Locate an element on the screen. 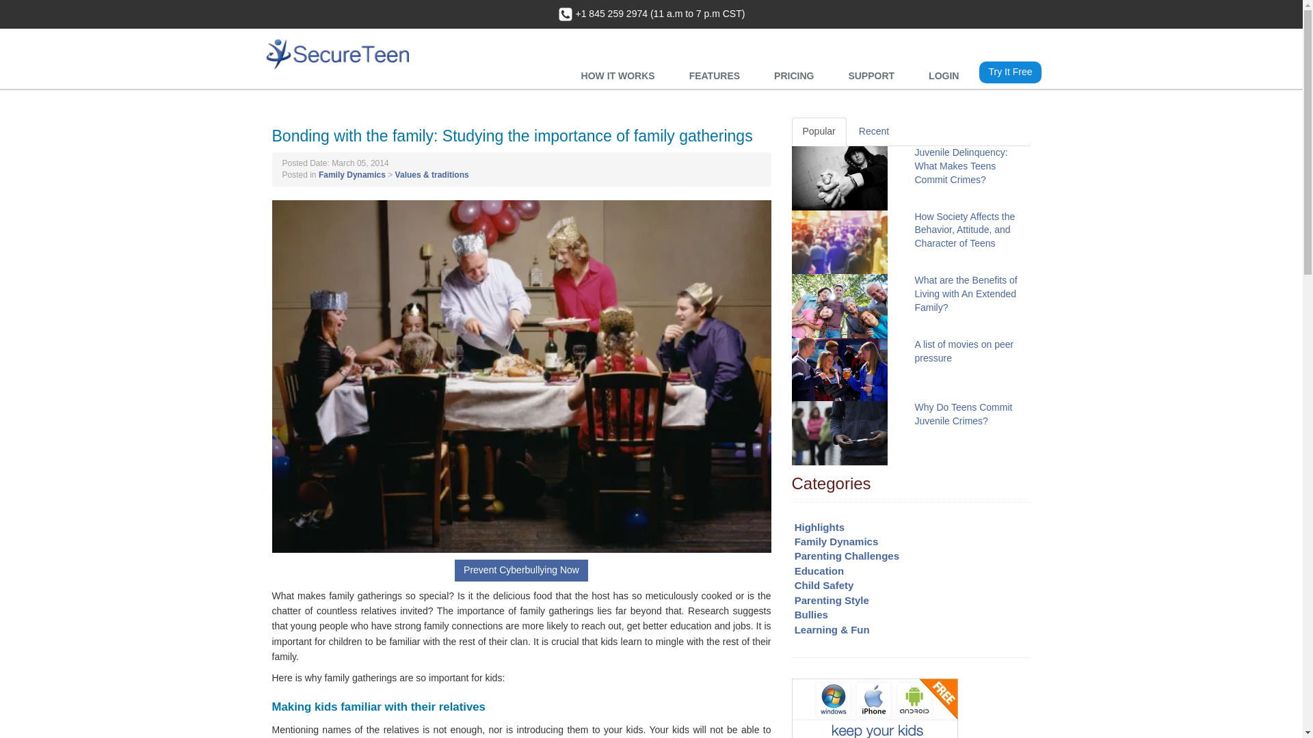 The width and height of the screenshot is (1313, 738). LOGIN is located at coordinates (947, 76).